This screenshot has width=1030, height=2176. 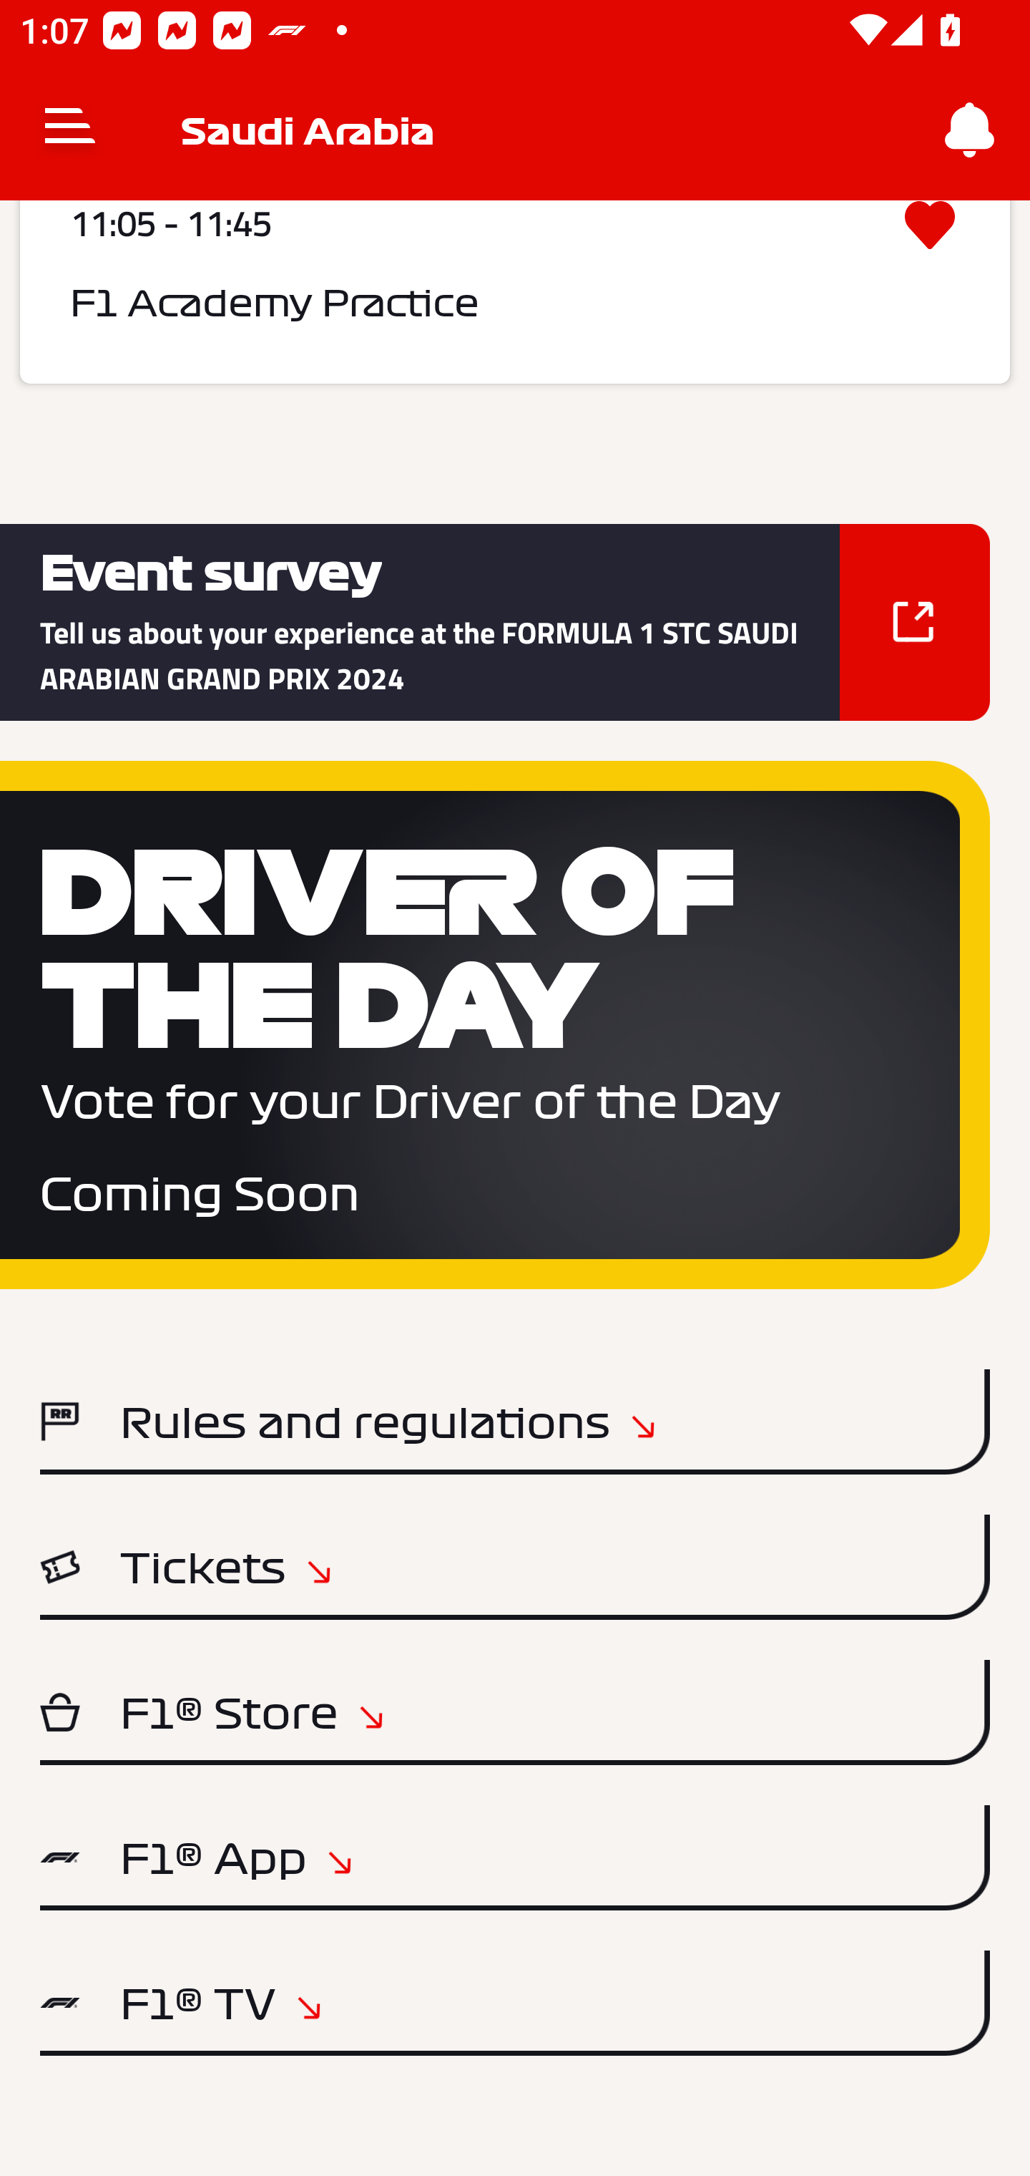 What do you see at coordinates (515, 1422) in the screenshot?
I see `Rules and regulations` at bounding box center [515, 1422].